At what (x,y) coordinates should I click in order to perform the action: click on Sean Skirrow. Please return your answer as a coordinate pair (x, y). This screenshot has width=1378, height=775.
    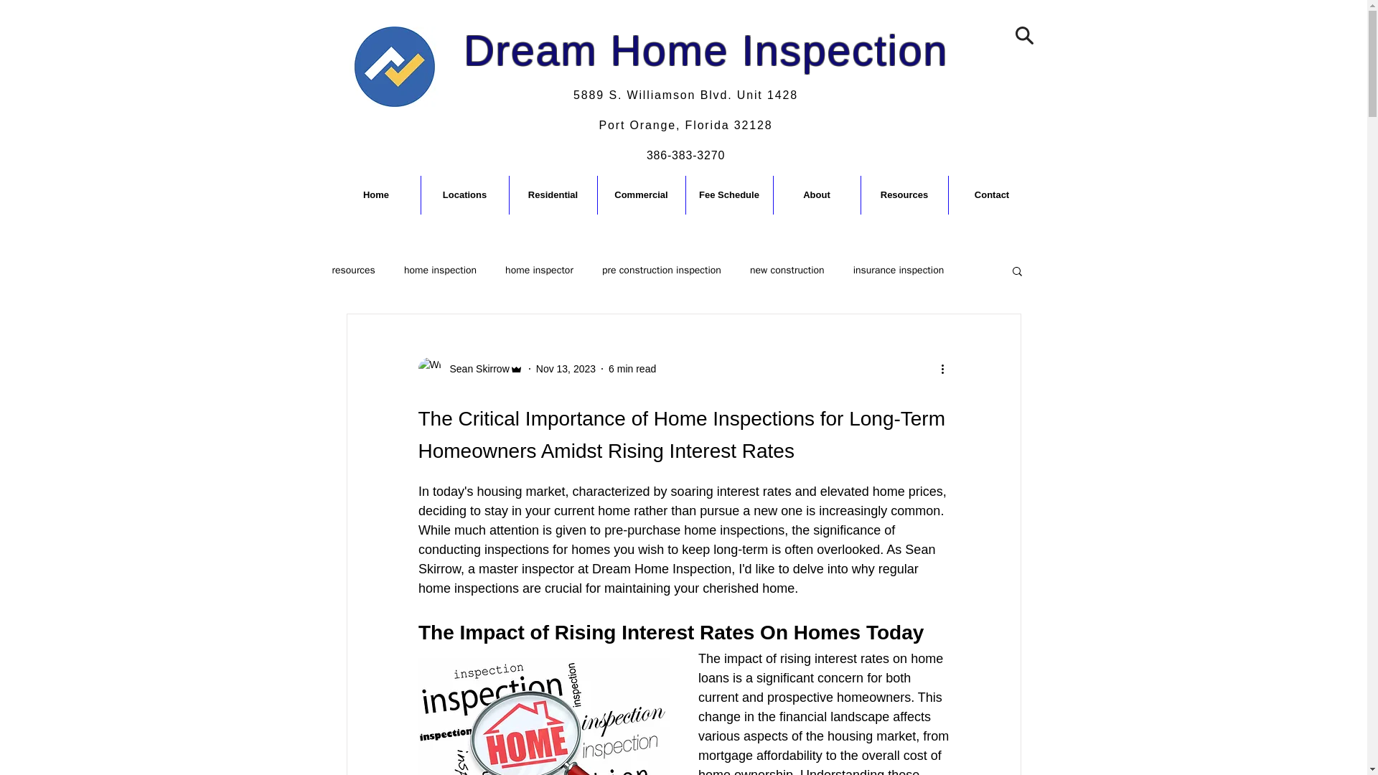
    Looking at the image, I should click on (729, 195).